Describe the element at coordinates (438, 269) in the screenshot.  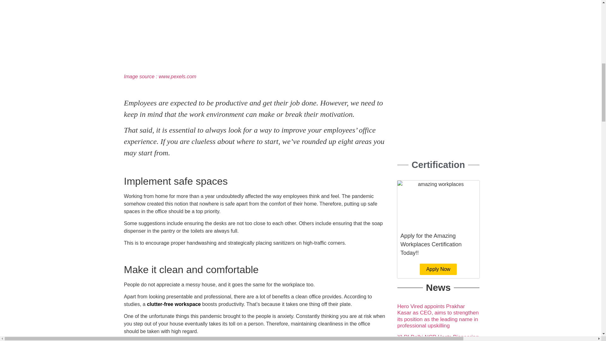
I see `Apply Now` at that location.